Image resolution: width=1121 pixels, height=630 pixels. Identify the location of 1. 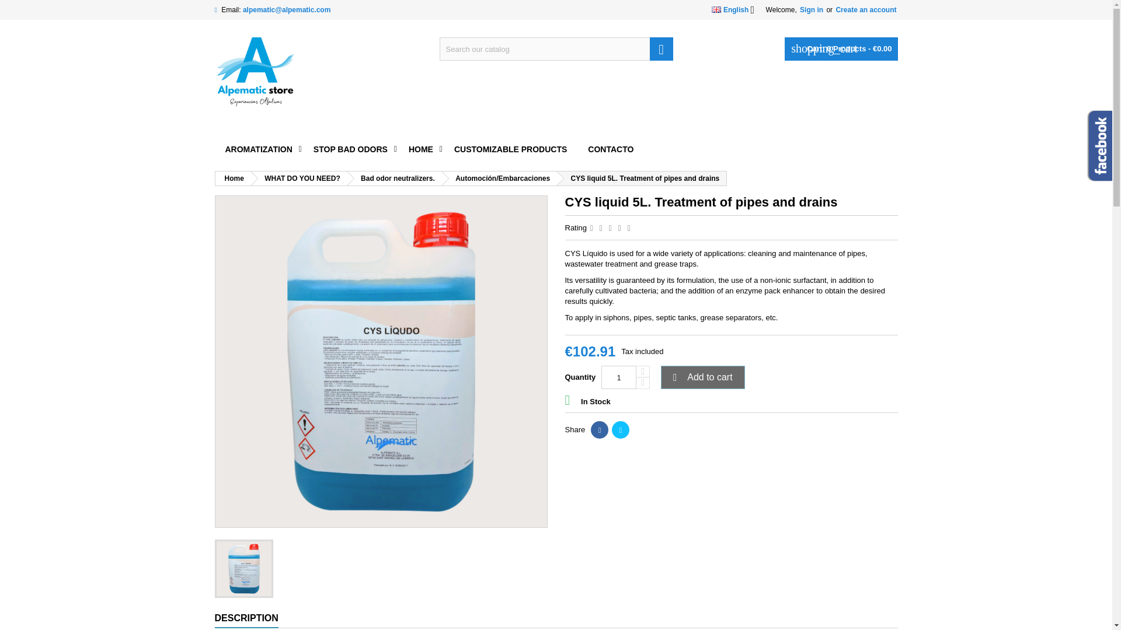
(619, 377).